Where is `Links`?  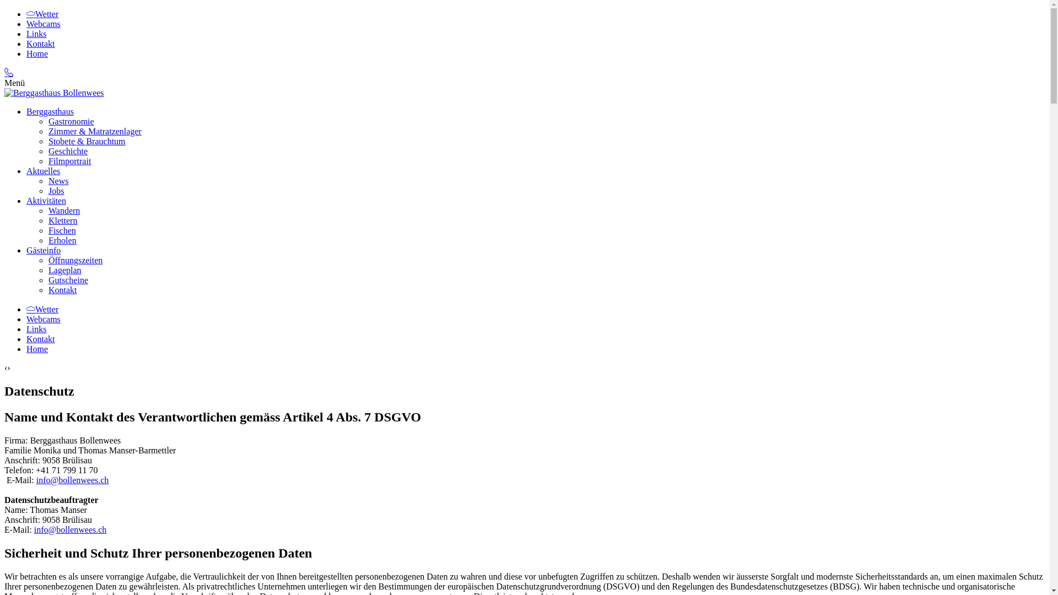
Links is located at coordinates (36, 329).